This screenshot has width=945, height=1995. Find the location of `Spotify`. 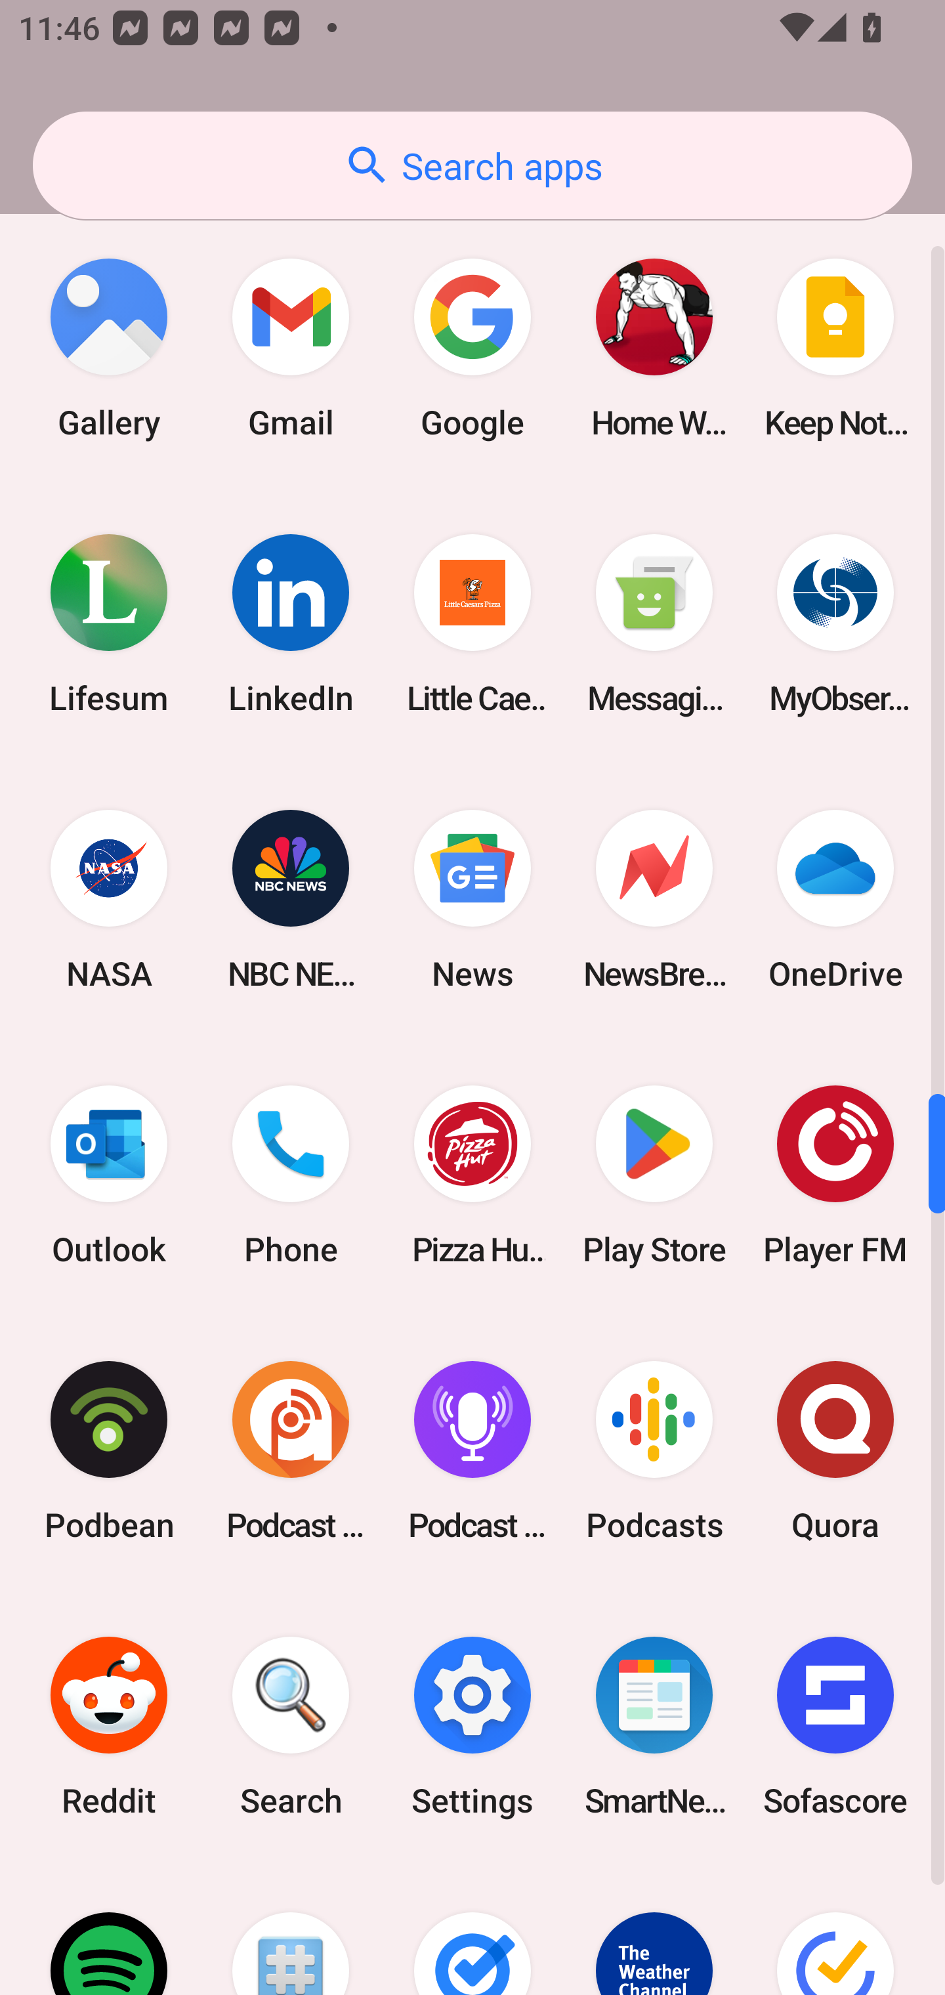

Spotify is located at coordinates (109, 1930).